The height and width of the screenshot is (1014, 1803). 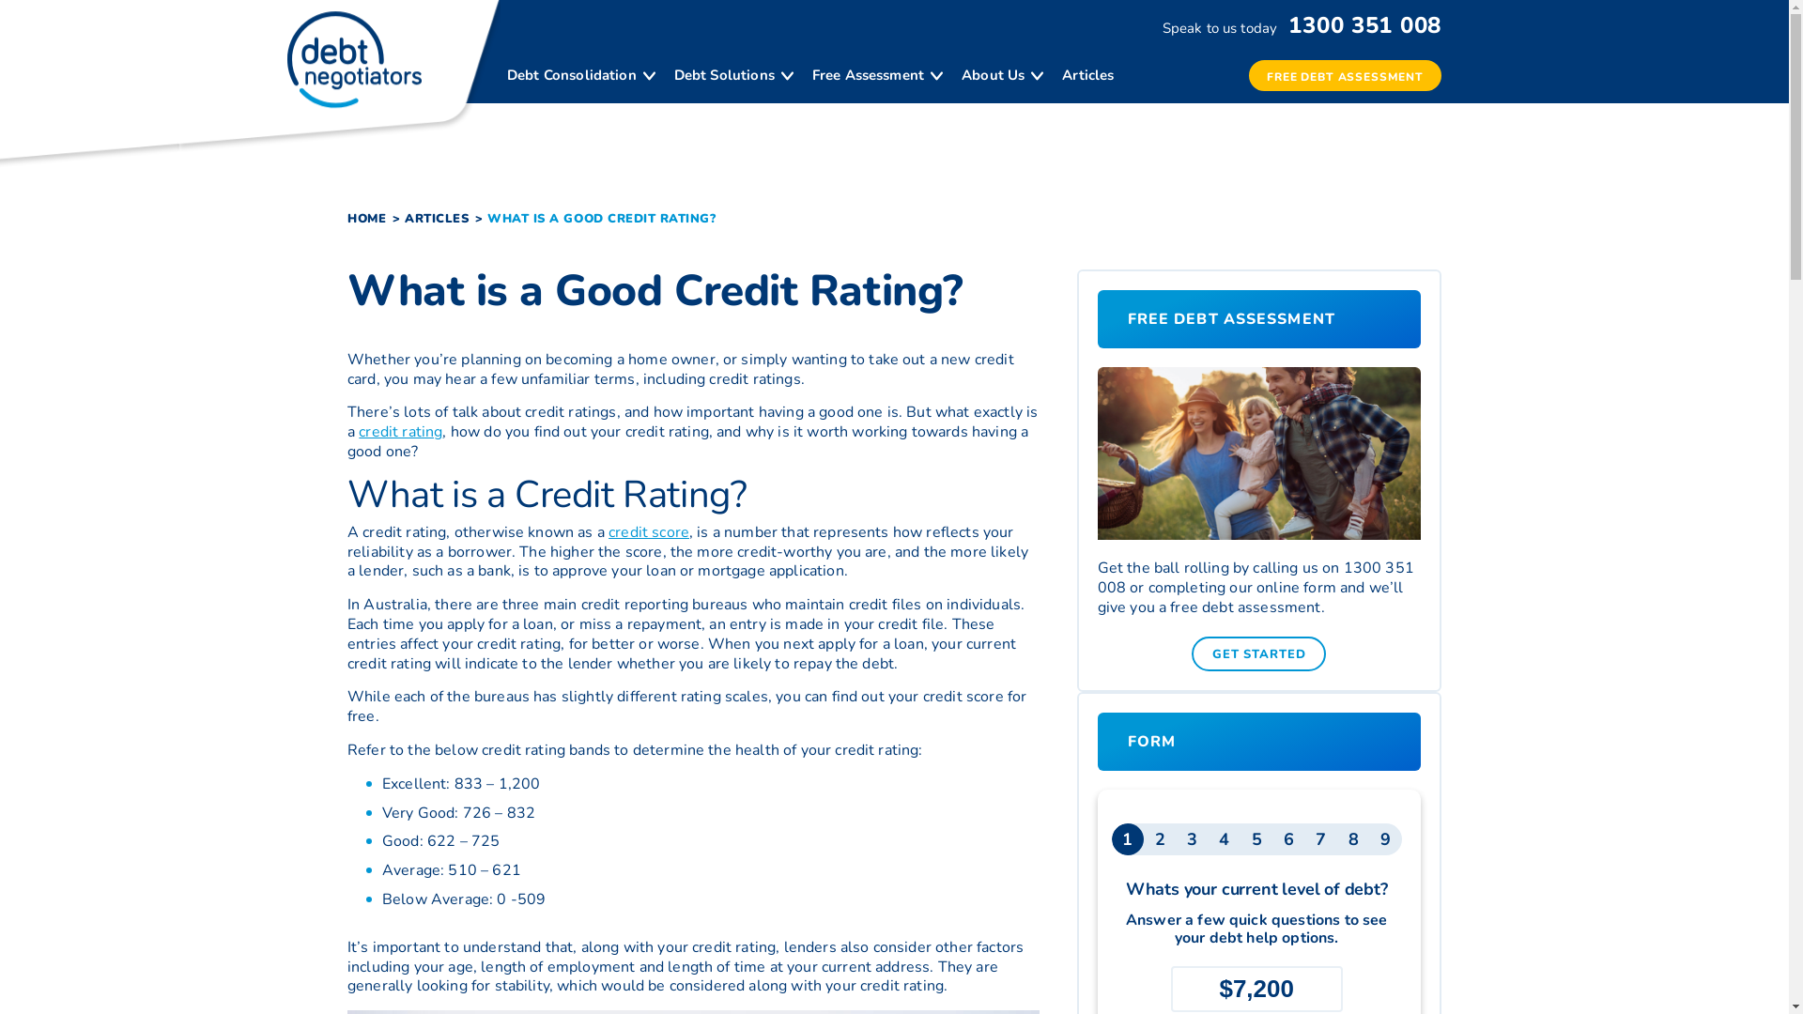 What do you see at coordinates (994, 75) in the screenshot?
I see `About Us` at bounding box center [994, 75].